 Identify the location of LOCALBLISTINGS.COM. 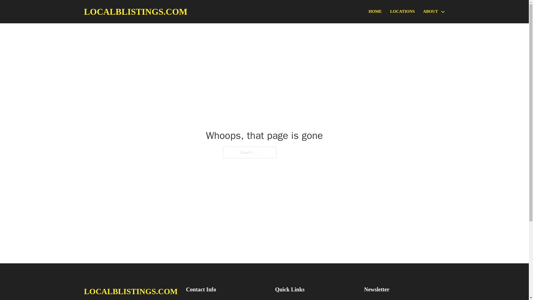
(135, 12).